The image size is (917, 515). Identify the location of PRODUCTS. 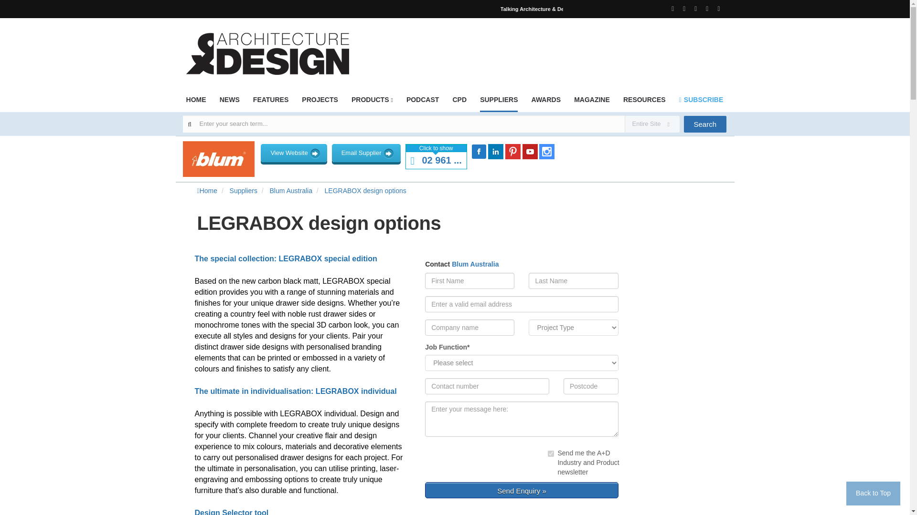
(372, 103).